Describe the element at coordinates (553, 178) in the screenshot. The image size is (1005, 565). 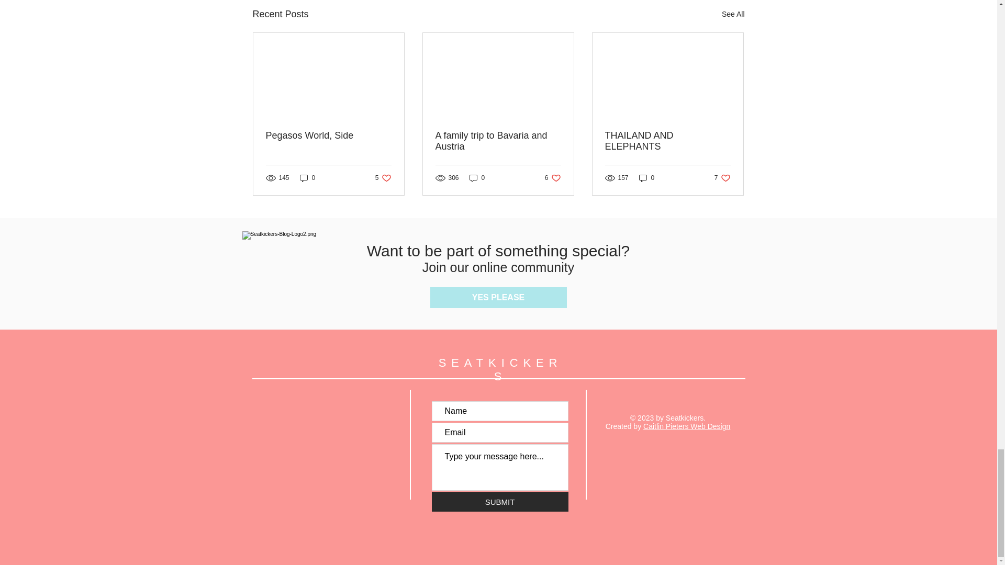
I see `0` at that location.